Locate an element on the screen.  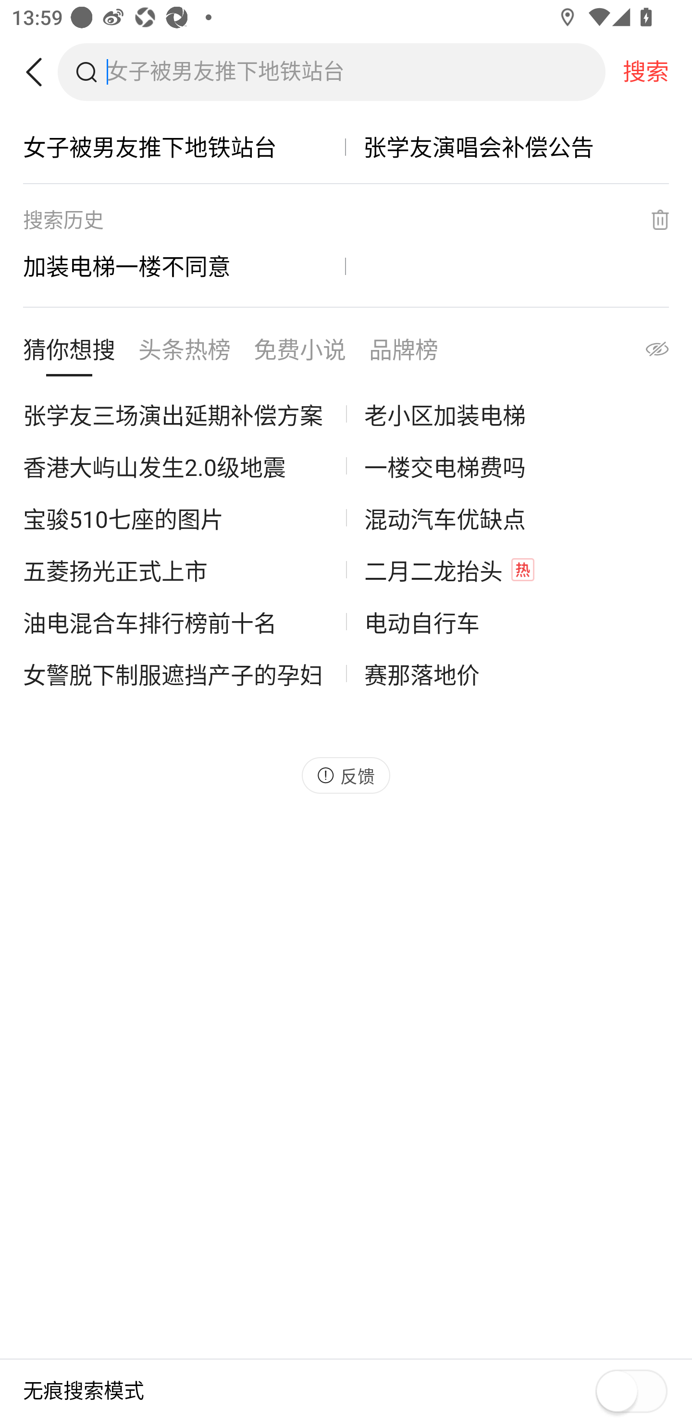
张学友演唱会补偿公告，链接, 张学友演唱会补偿公告 is located at coordinates (507, 147).